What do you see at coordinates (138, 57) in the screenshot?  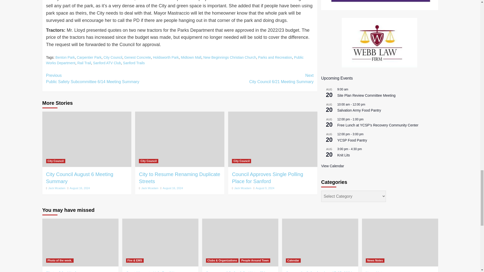 I see `Genest Concrete` at bounding box center [138, 57].